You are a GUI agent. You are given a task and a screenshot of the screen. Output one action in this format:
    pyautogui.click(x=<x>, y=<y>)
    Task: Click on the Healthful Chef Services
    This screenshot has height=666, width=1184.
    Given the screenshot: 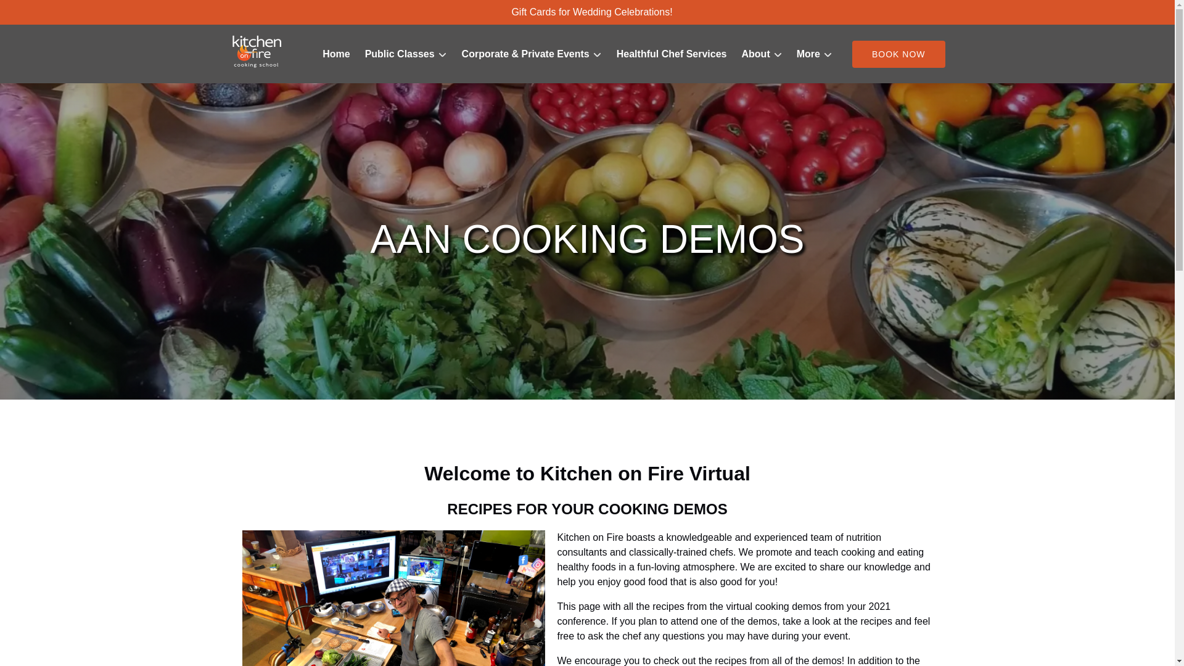 What is the action you would take?
    pyautogui.click(x=672, y=54)
    